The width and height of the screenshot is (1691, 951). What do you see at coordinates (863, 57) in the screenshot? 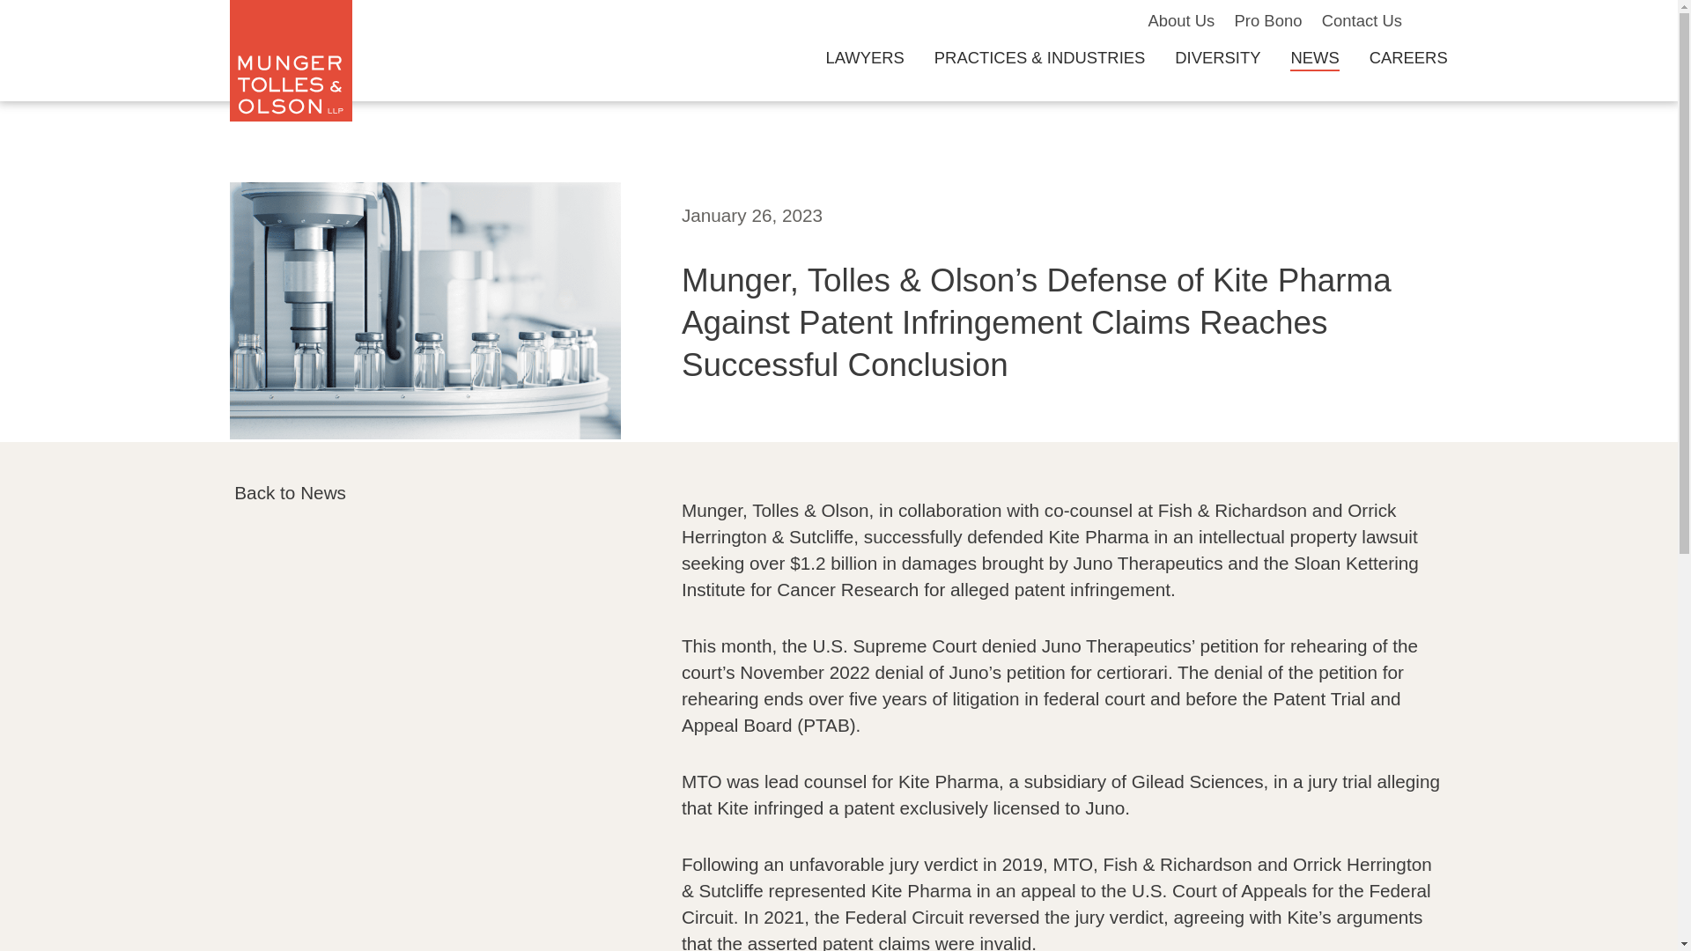
I see `LAWYERS` at bounding box center [863, 57].